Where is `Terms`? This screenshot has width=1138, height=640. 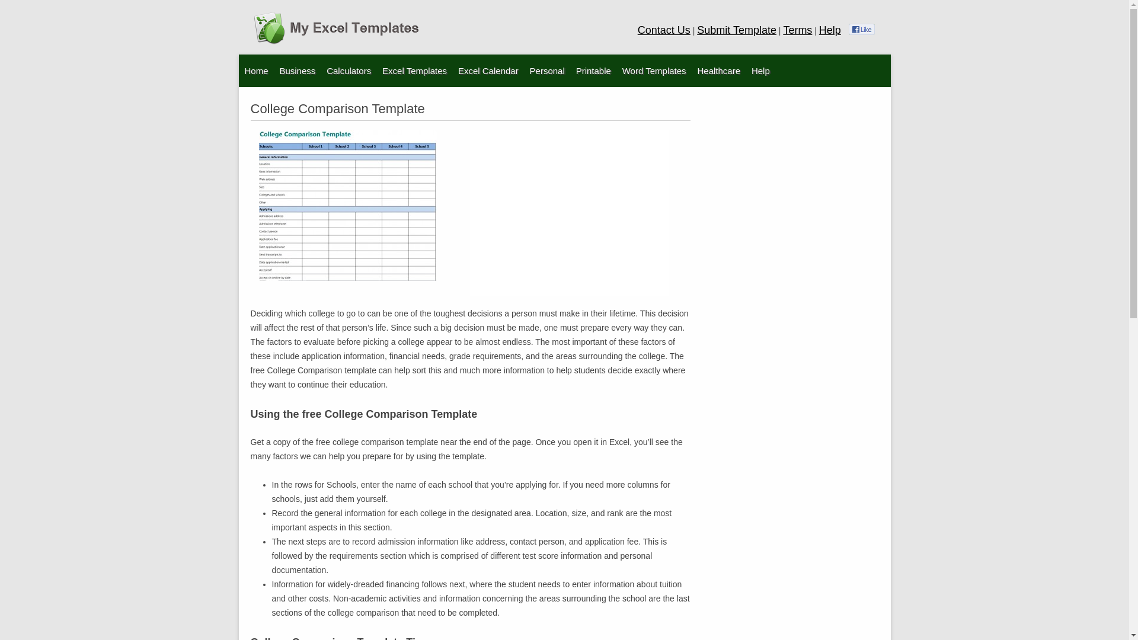 Terms is located at coordinates (797, 30).